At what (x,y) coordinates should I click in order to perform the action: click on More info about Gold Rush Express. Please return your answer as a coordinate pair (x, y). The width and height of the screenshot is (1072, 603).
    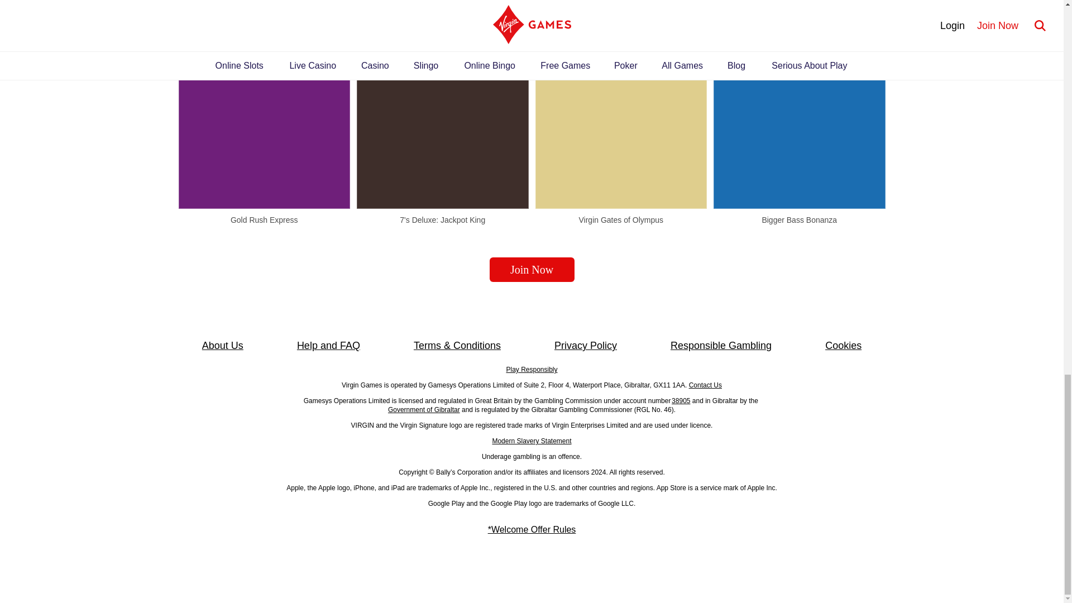
    Looking at the image, I should click on (265, 122).